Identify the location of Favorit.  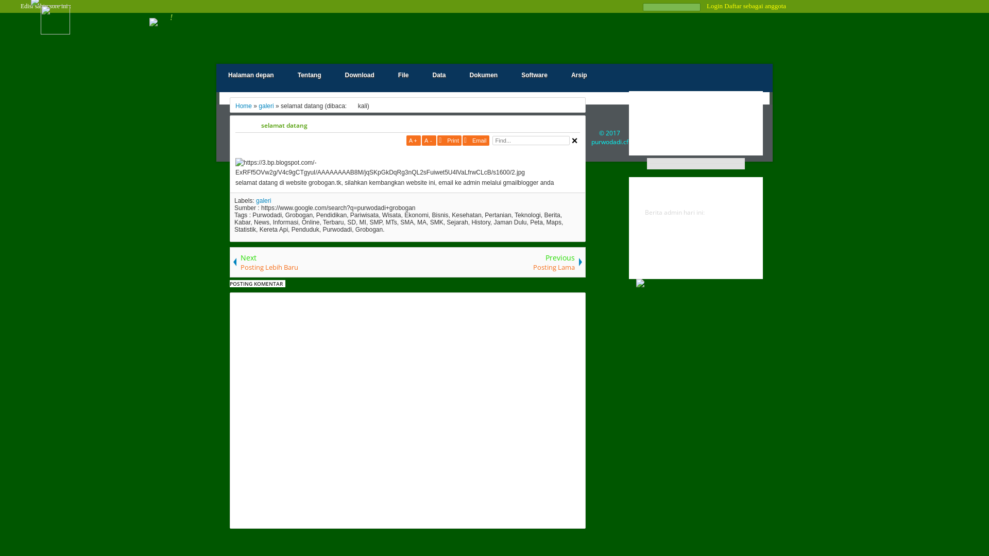
(696, 140).